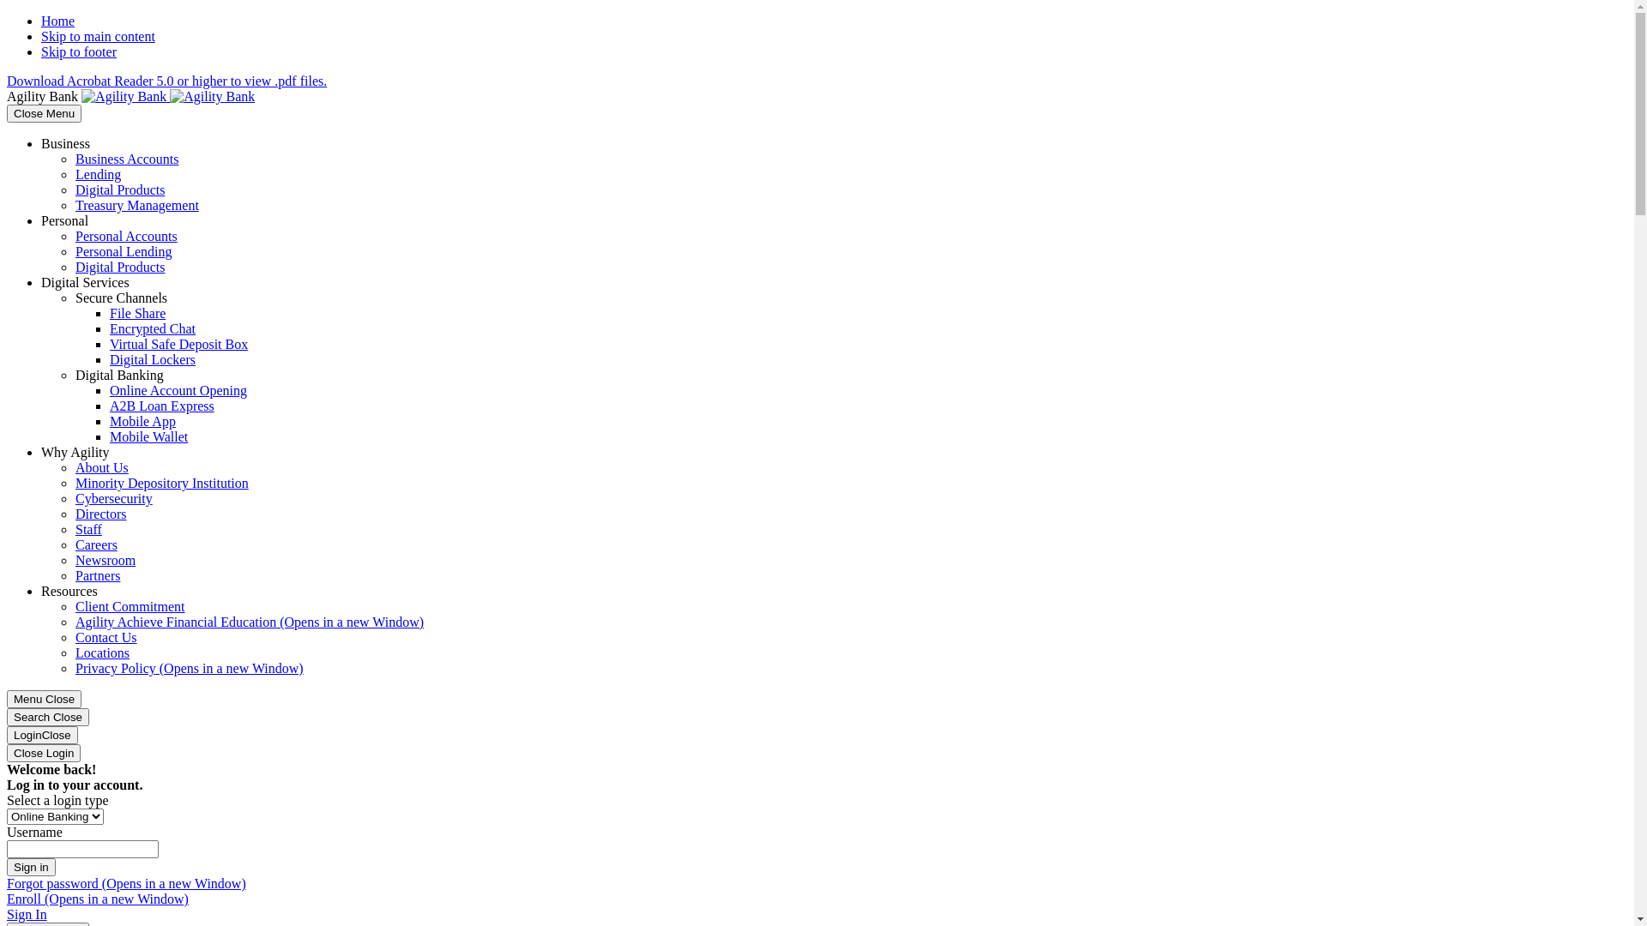  What do you see at coordinates (98, 576) in the screenshot?
I see `Partners` at bounding box center [98, 576].